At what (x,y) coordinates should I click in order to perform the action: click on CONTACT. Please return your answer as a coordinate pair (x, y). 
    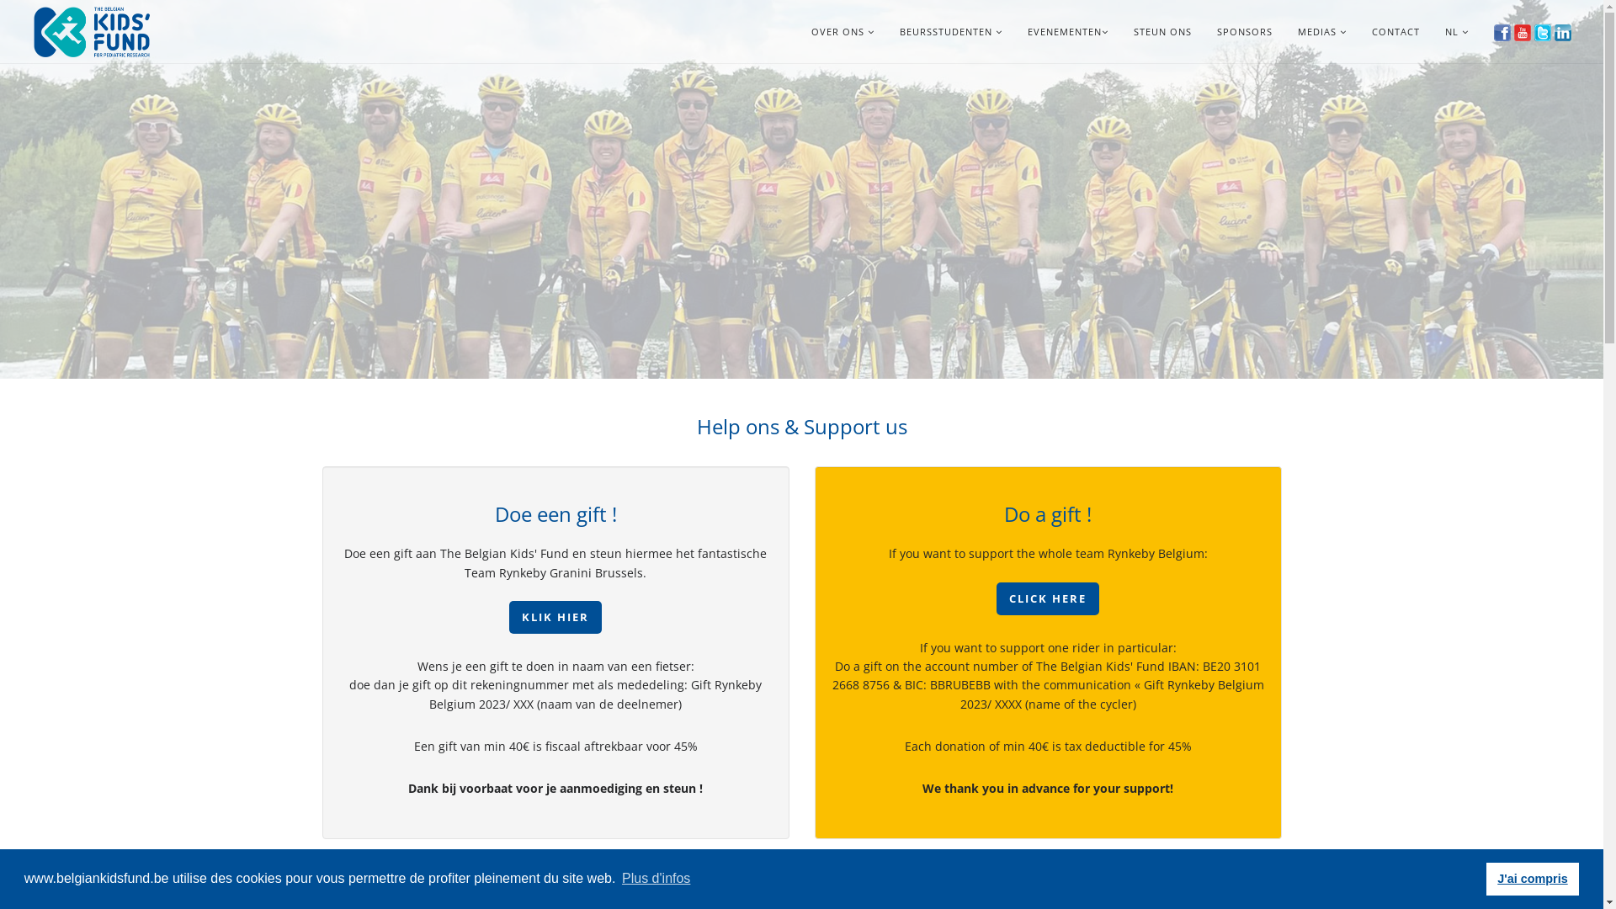
    Looking at the image, I should click on (1395, 32).